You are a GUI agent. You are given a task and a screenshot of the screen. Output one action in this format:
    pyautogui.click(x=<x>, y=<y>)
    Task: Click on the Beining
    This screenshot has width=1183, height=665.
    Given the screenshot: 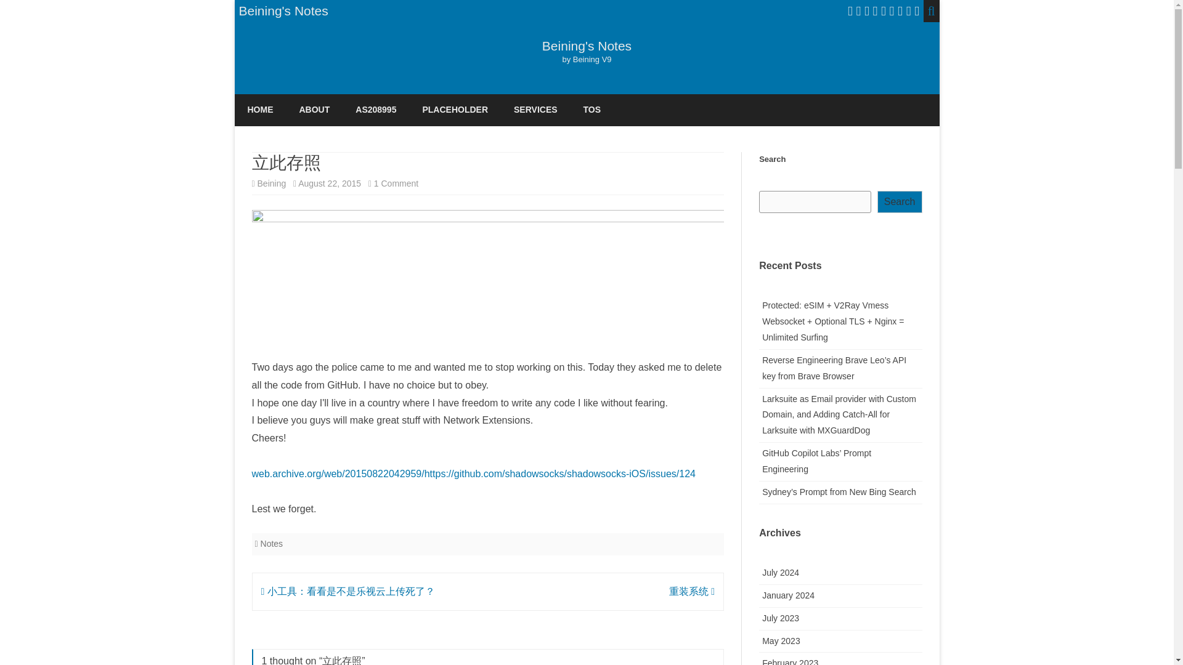 What is the action you would take?
    pyautogui.click(x=272, y=183)
    